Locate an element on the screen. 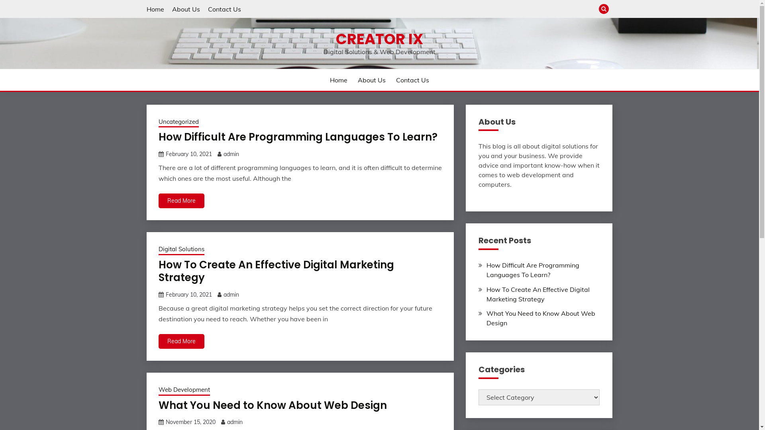 This screenshot has width=765, height=430. How Difficult Are Programming Languages To Learn? is located at coordinates (298, 137).